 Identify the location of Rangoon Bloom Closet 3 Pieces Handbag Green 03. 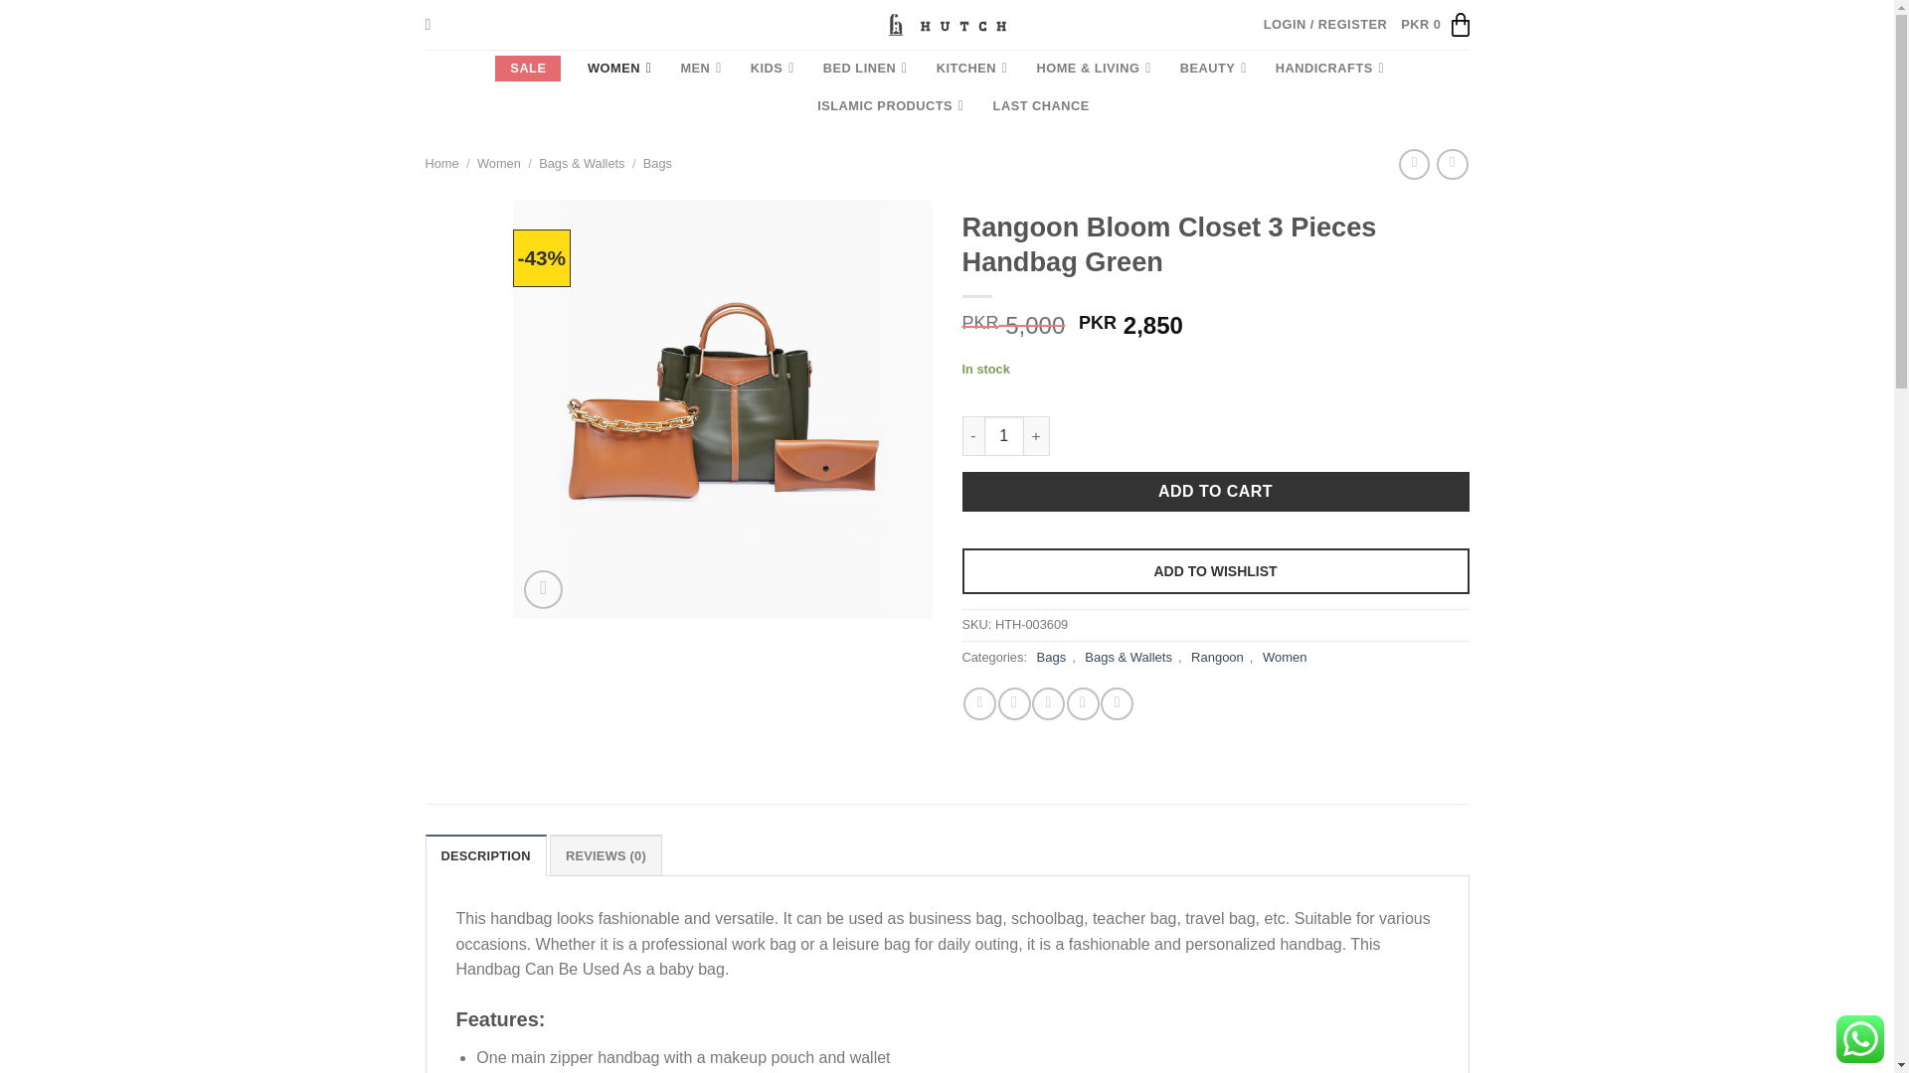
(1561, 409).